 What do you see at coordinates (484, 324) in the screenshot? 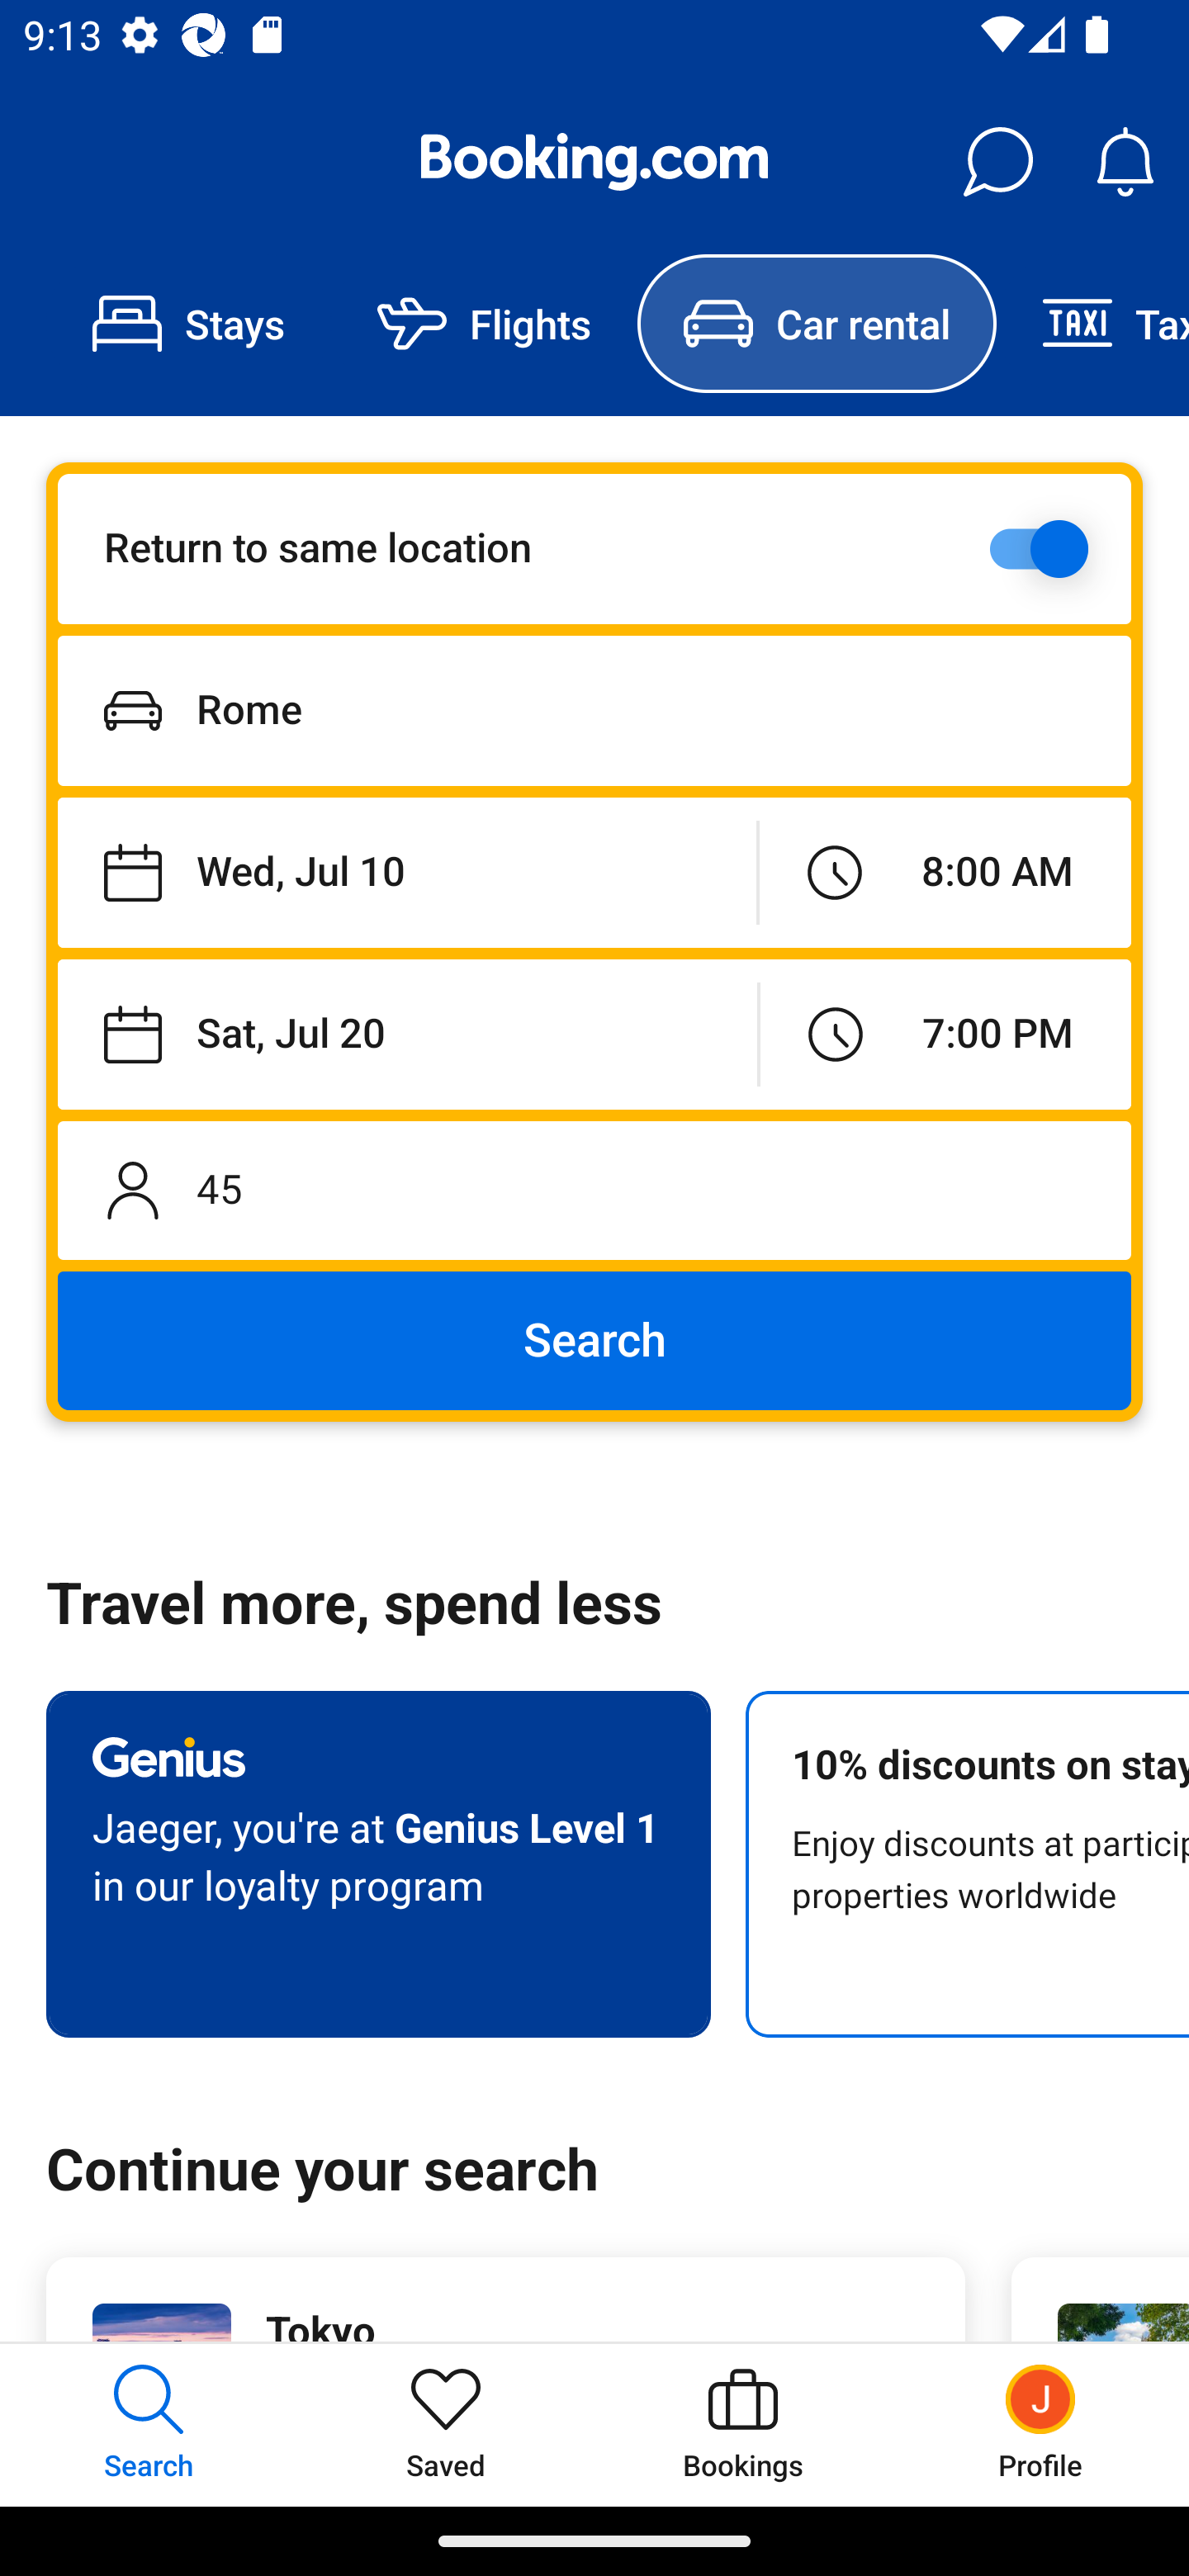
I see `Flights` at bounding box center [484, 324].